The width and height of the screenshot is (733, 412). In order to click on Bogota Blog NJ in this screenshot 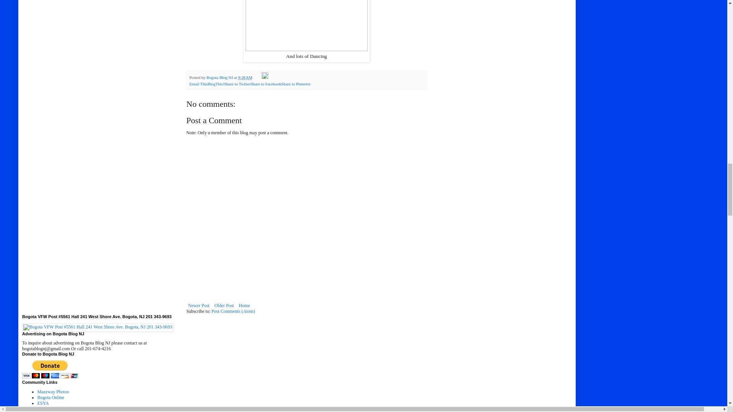, I will do `click(220, 77)`.